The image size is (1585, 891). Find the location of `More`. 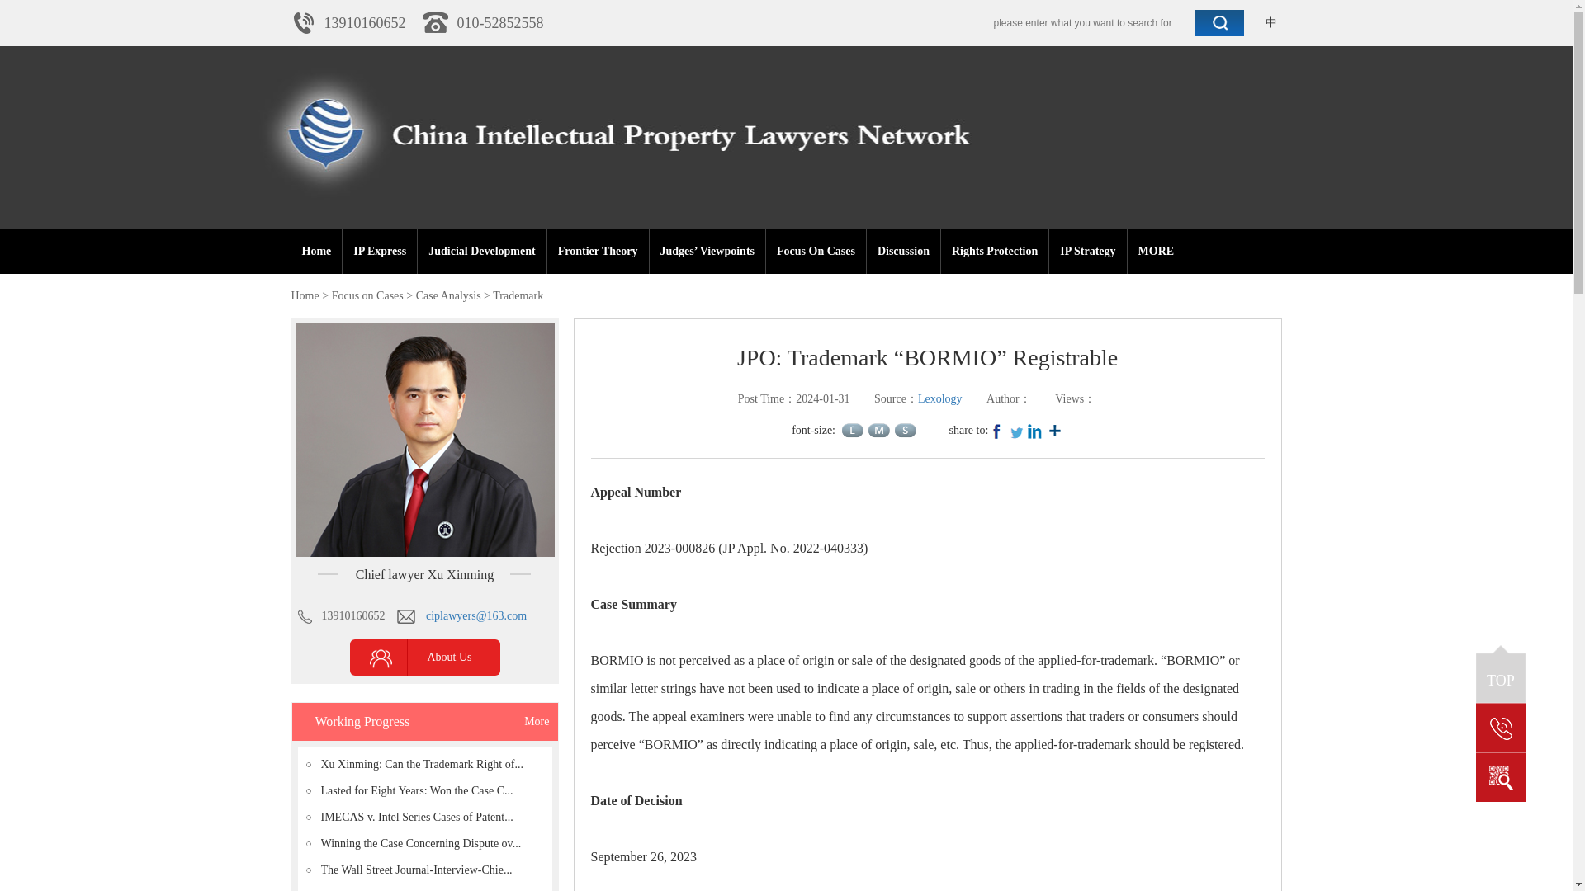

More is located at coordinates (1055, 431).